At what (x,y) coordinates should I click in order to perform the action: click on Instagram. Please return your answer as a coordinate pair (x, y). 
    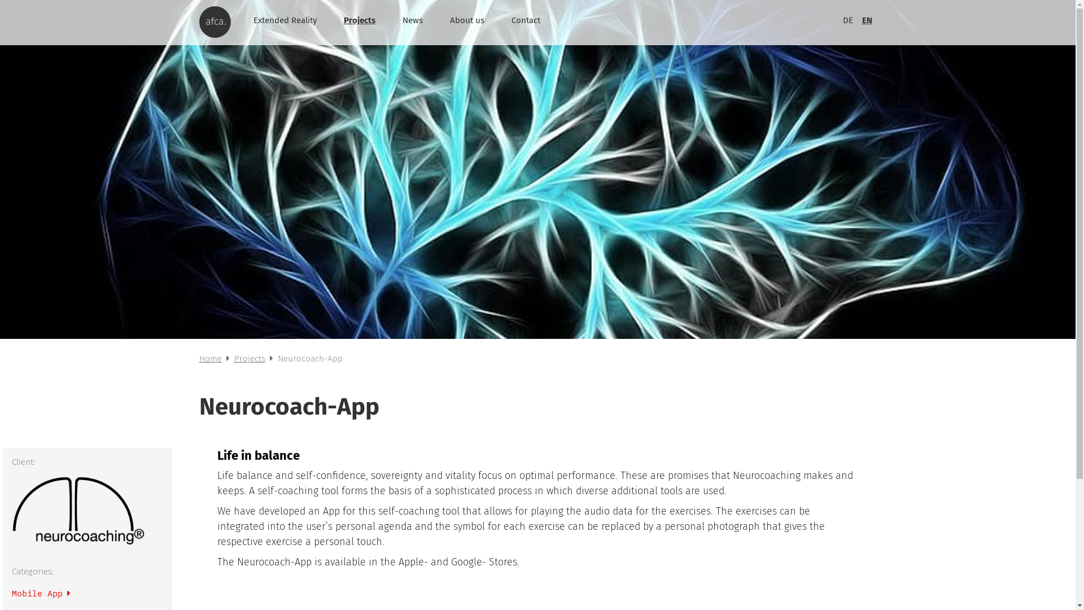
    Looking at the image, I should click on (840, 565).